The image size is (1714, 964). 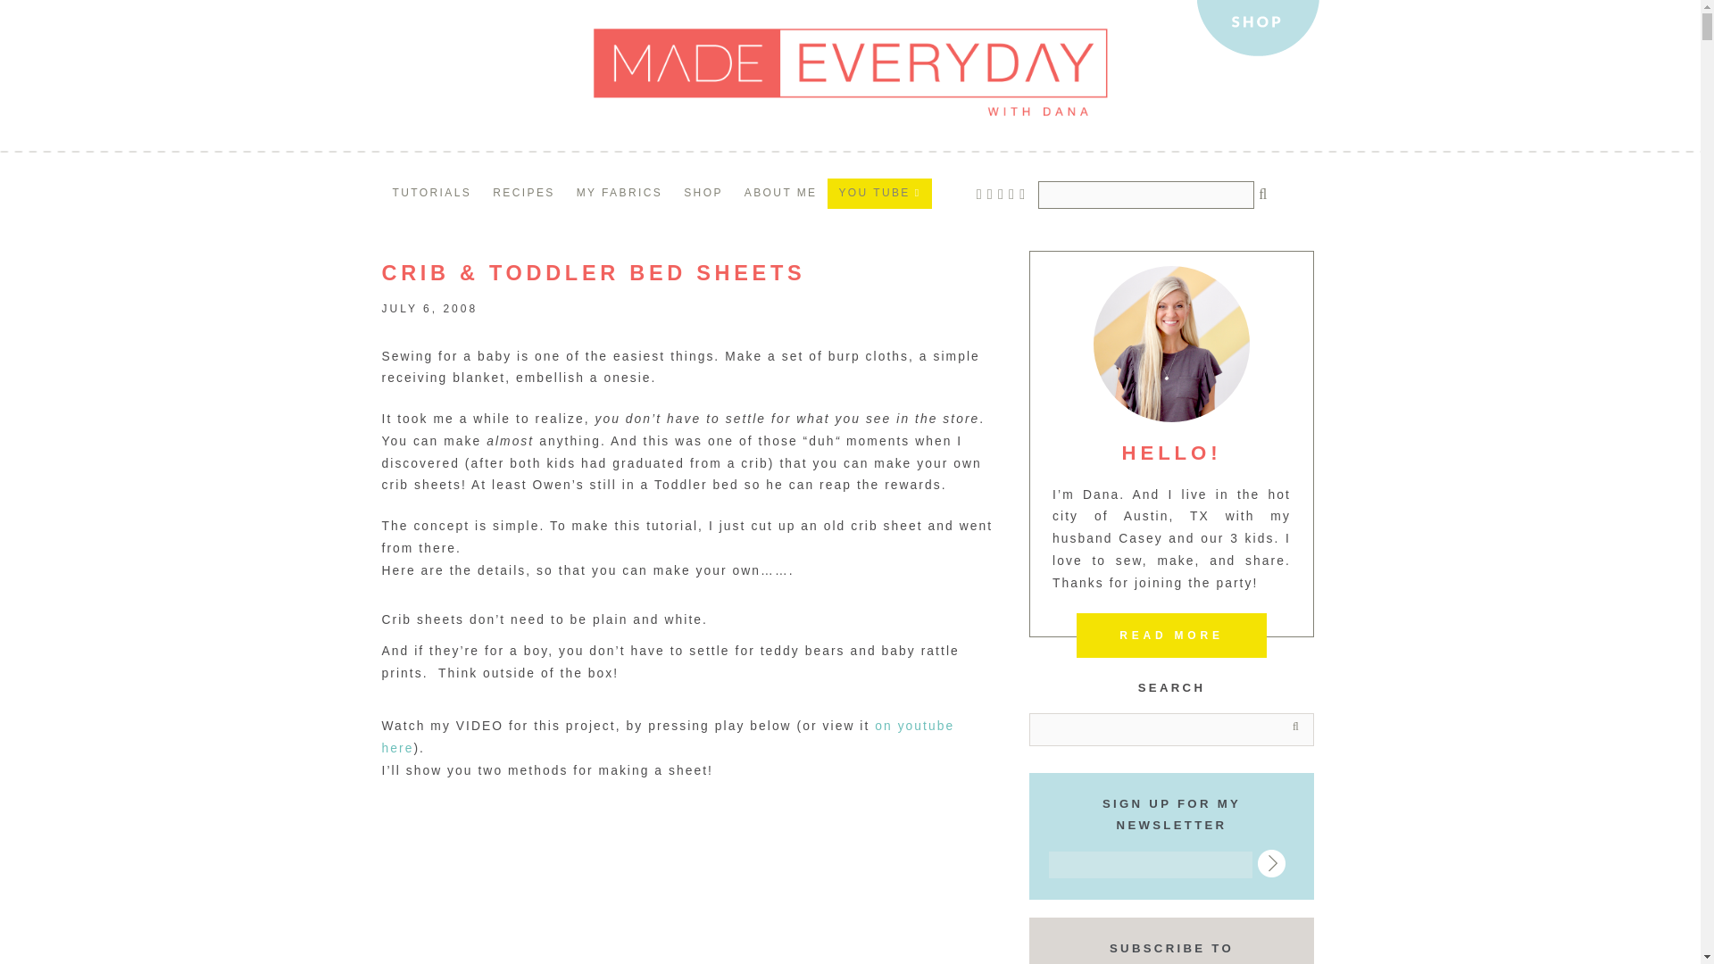 I want to click on RECIPES, so click(x=523, y=193).